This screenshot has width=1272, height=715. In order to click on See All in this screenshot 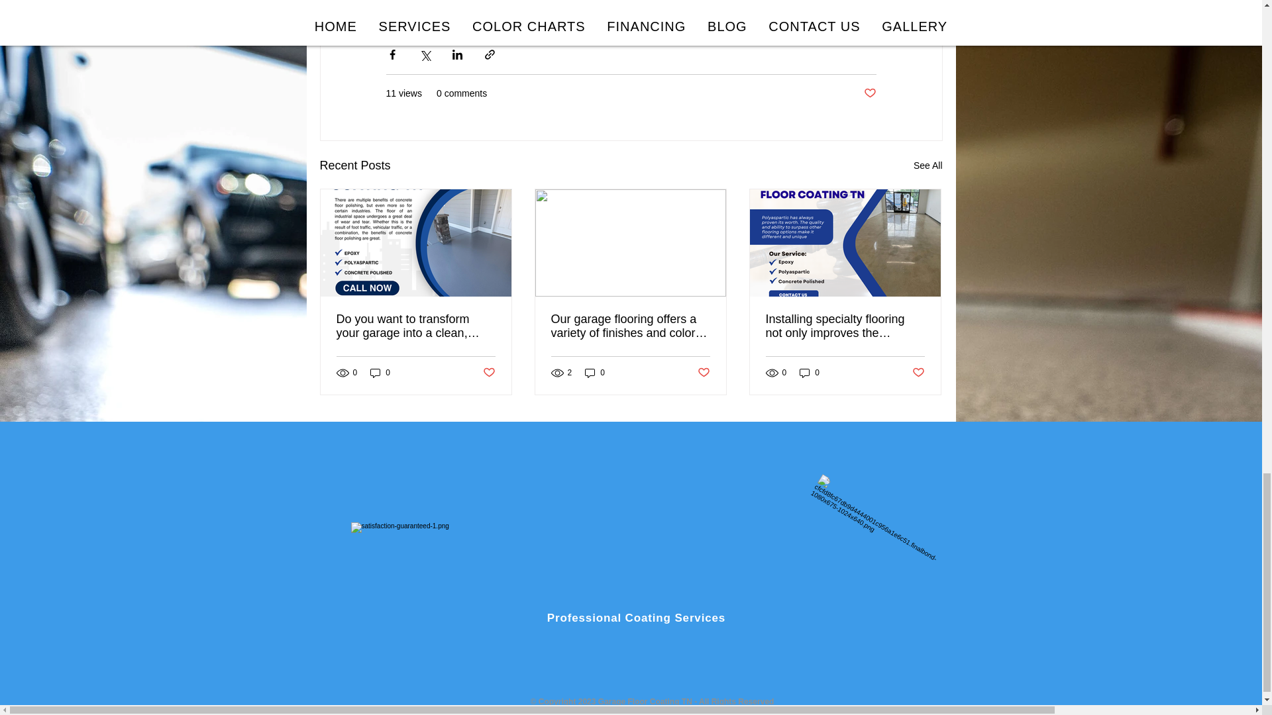, I will do `click(927, 166)`.